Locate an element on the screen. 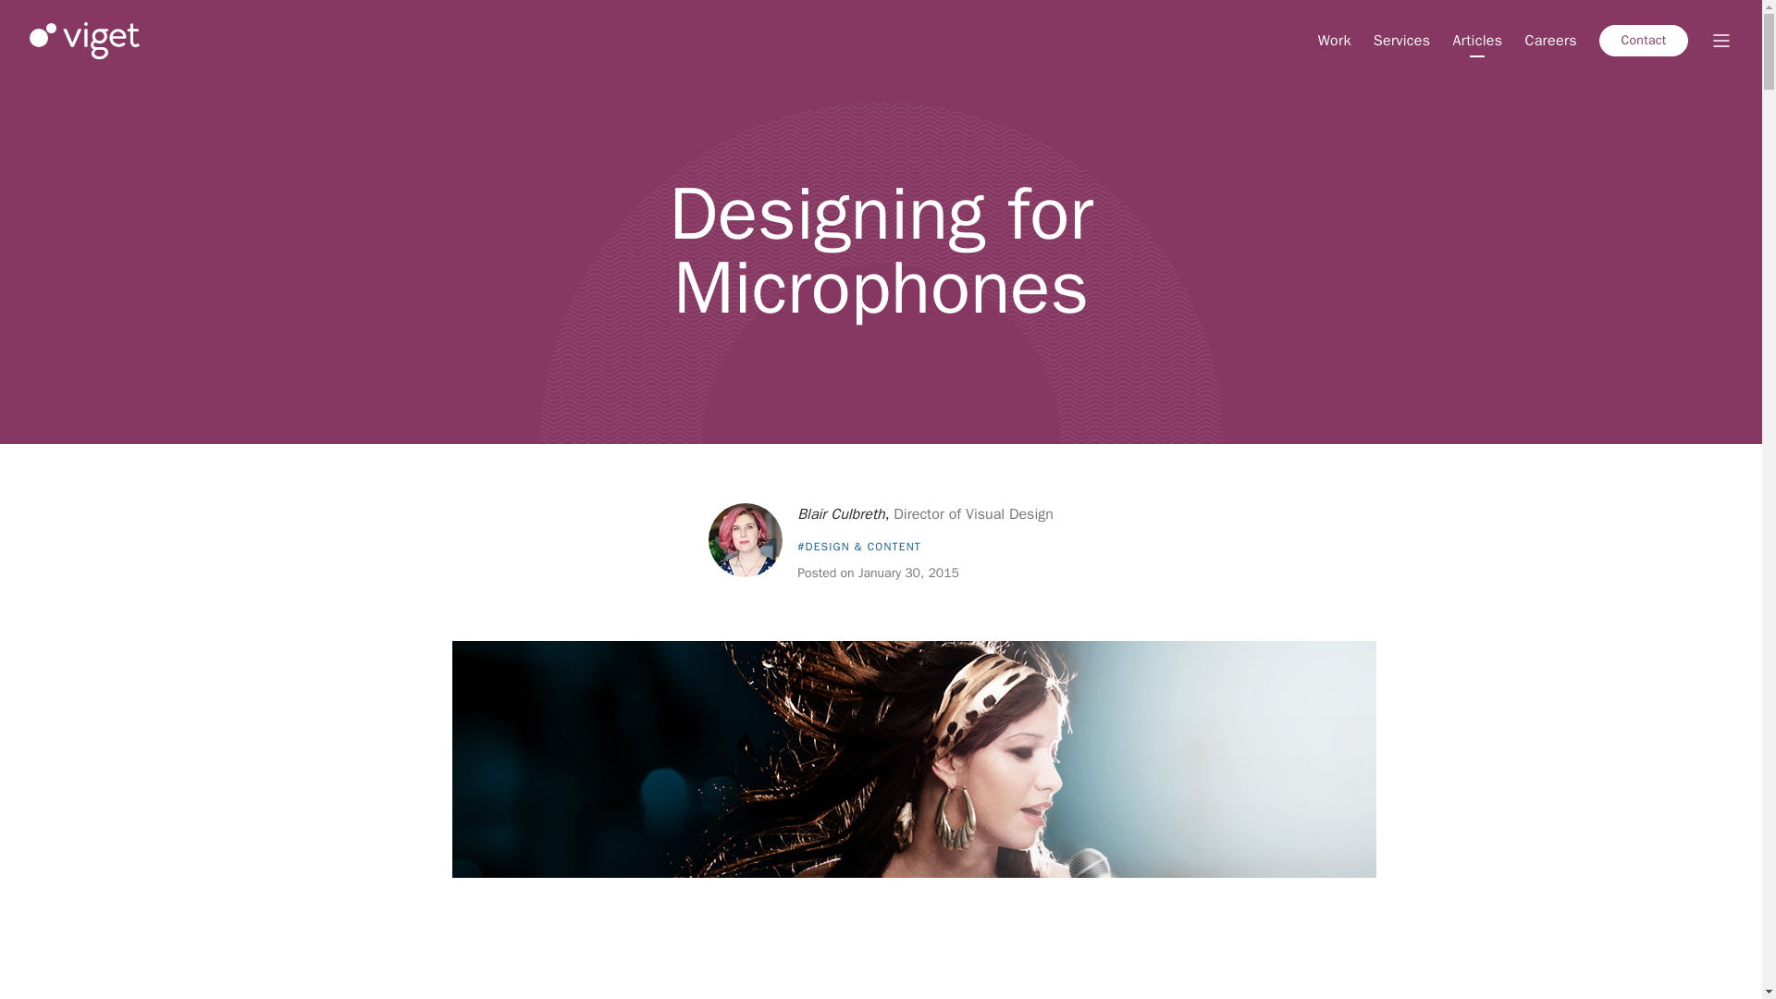  Viget is located at coordinates (85, 40).